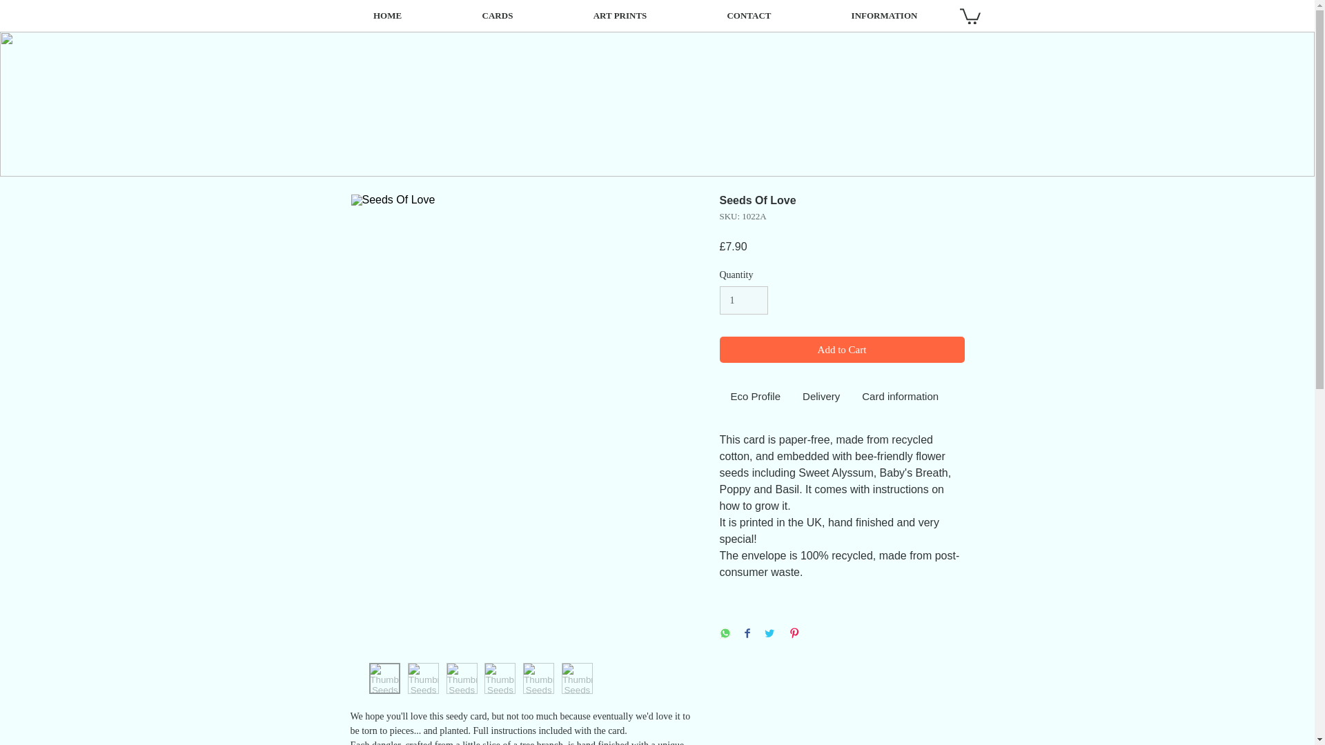  I want to click on Use right and left arrows to navigate between tabs, so click(821, 397).